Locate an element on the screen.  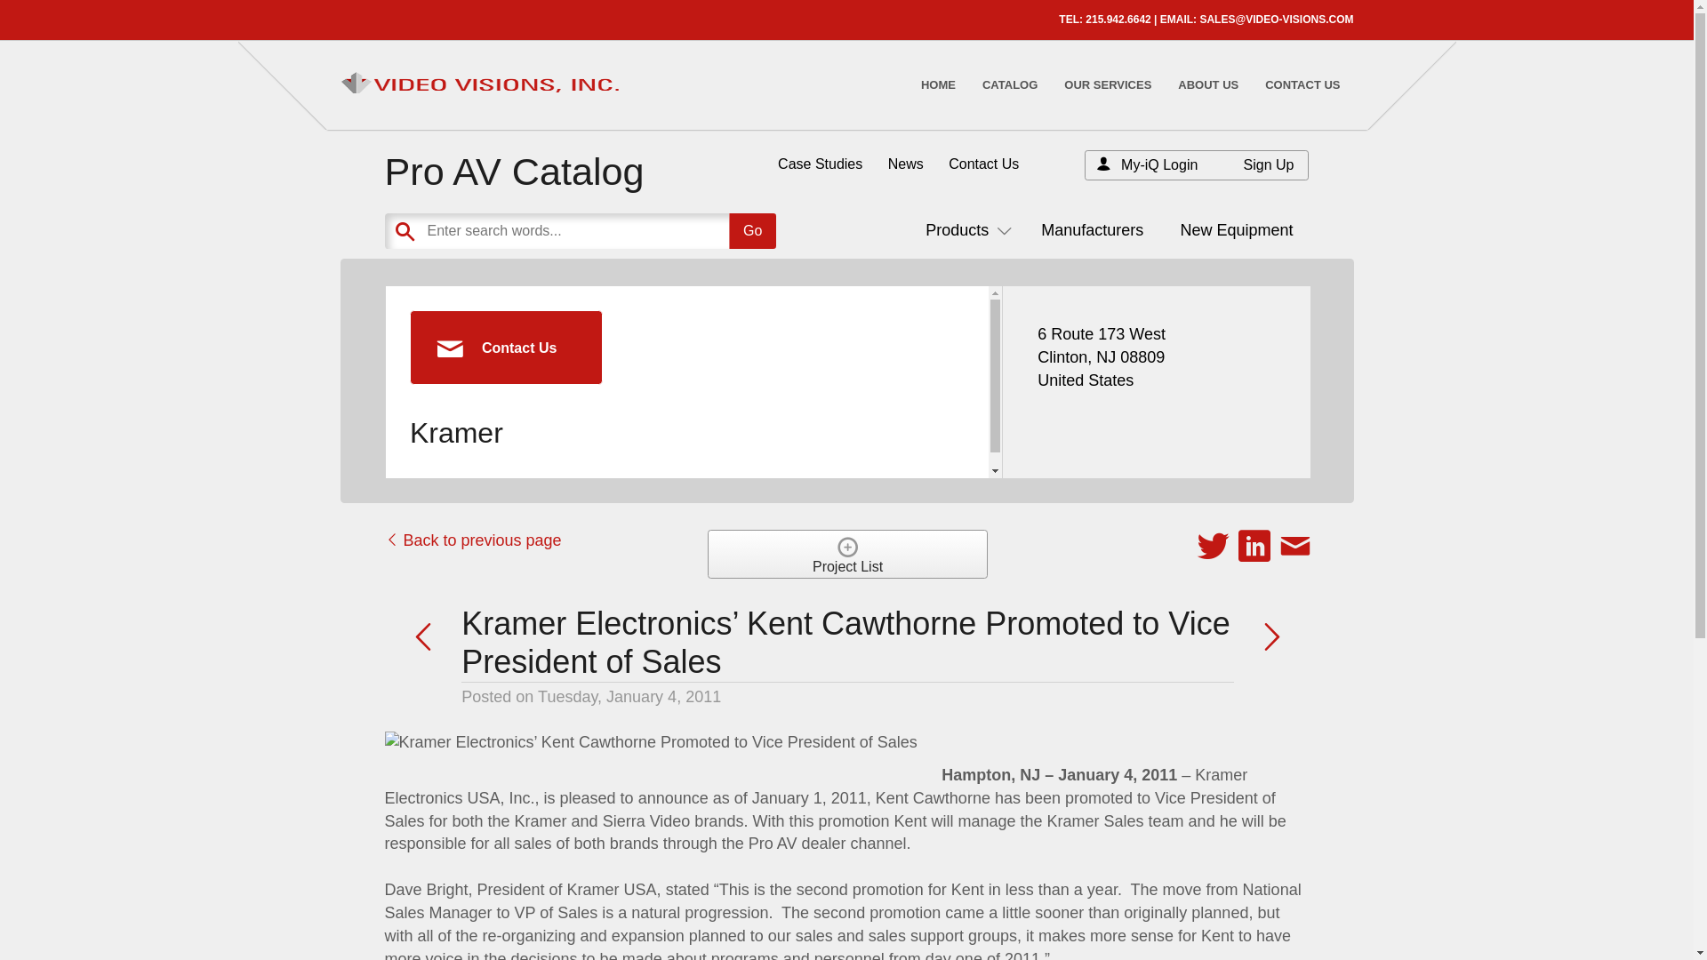
Home is located at coordinates (937, 84).